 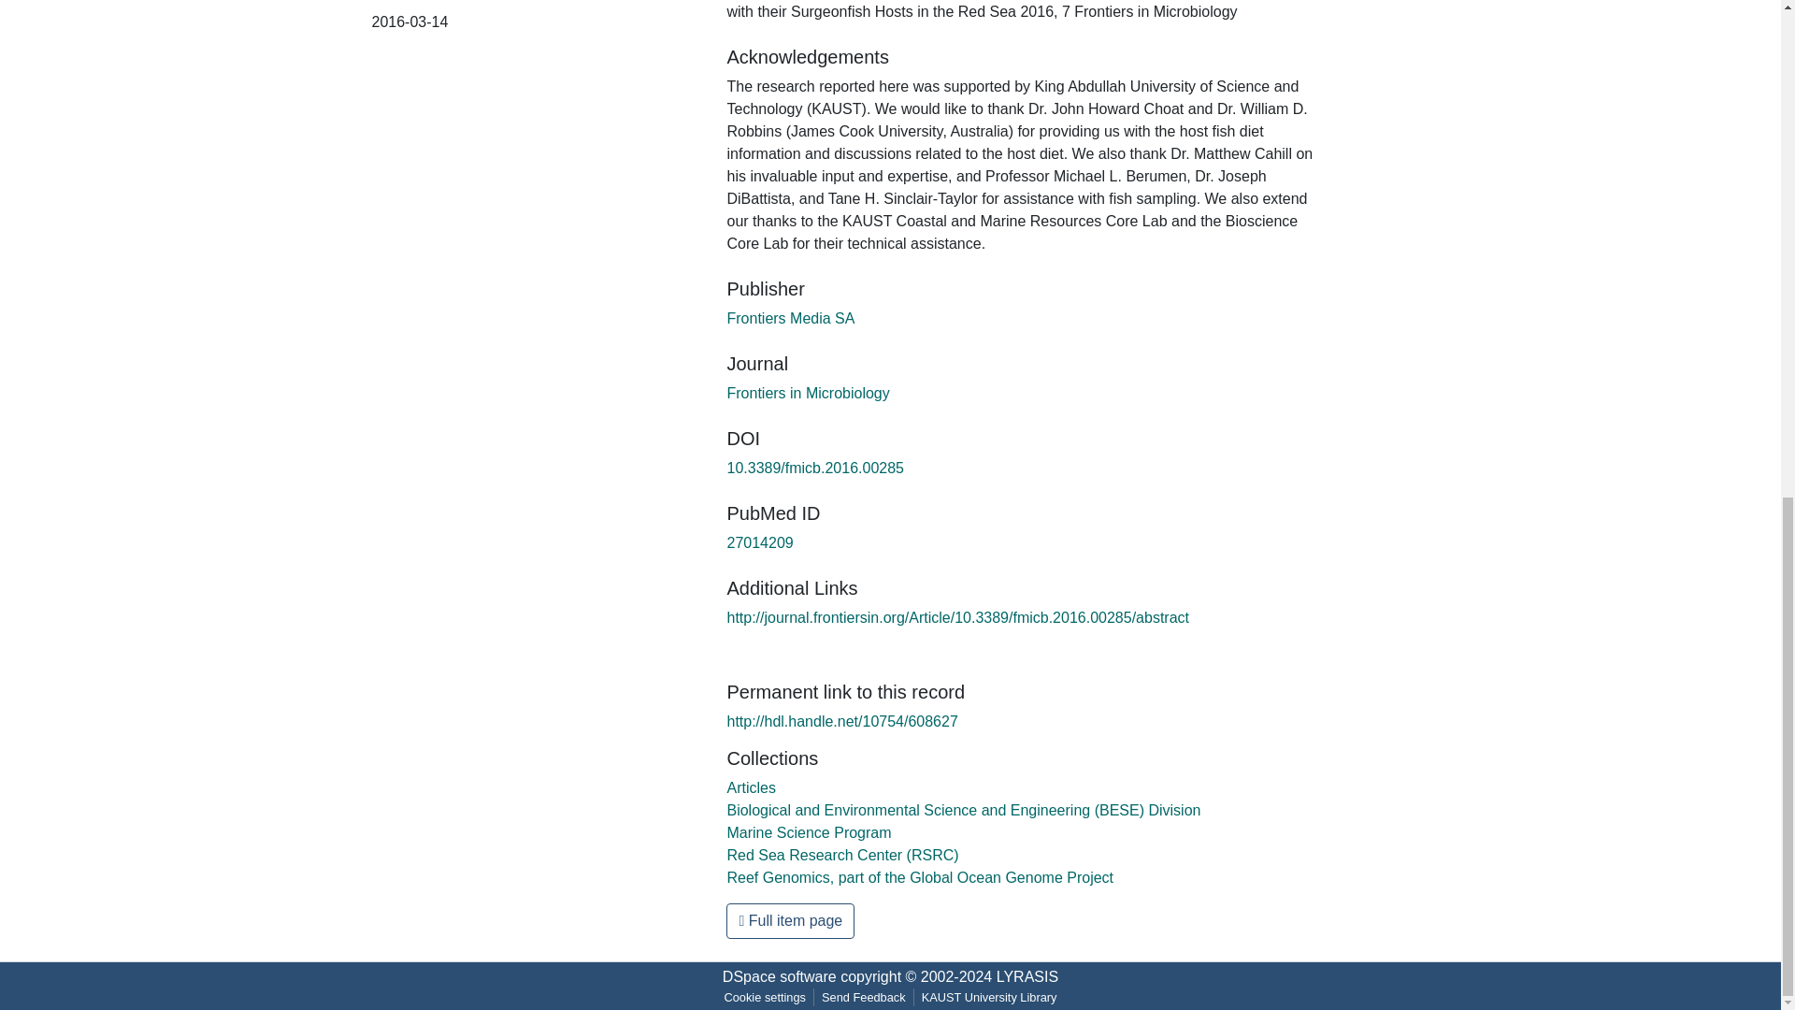 I want to click on Full item page, so click(x=790, y=920).